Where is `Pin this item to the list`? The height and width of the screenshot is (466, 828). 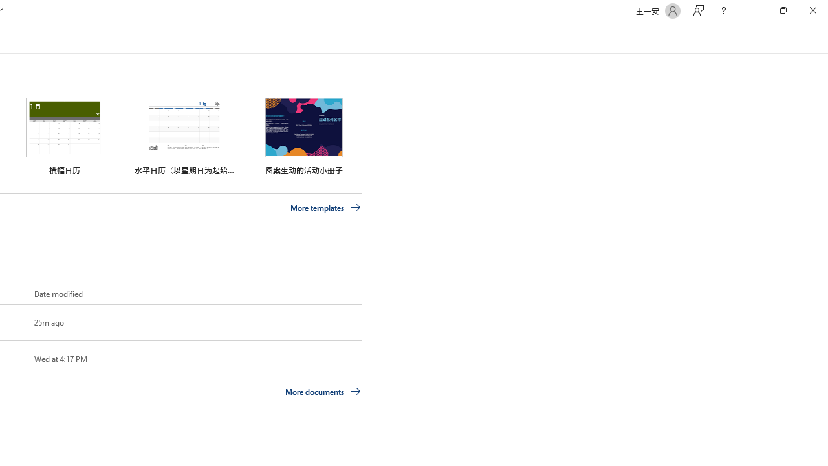 Pin this item to the list is located at coordinates (13, 359).